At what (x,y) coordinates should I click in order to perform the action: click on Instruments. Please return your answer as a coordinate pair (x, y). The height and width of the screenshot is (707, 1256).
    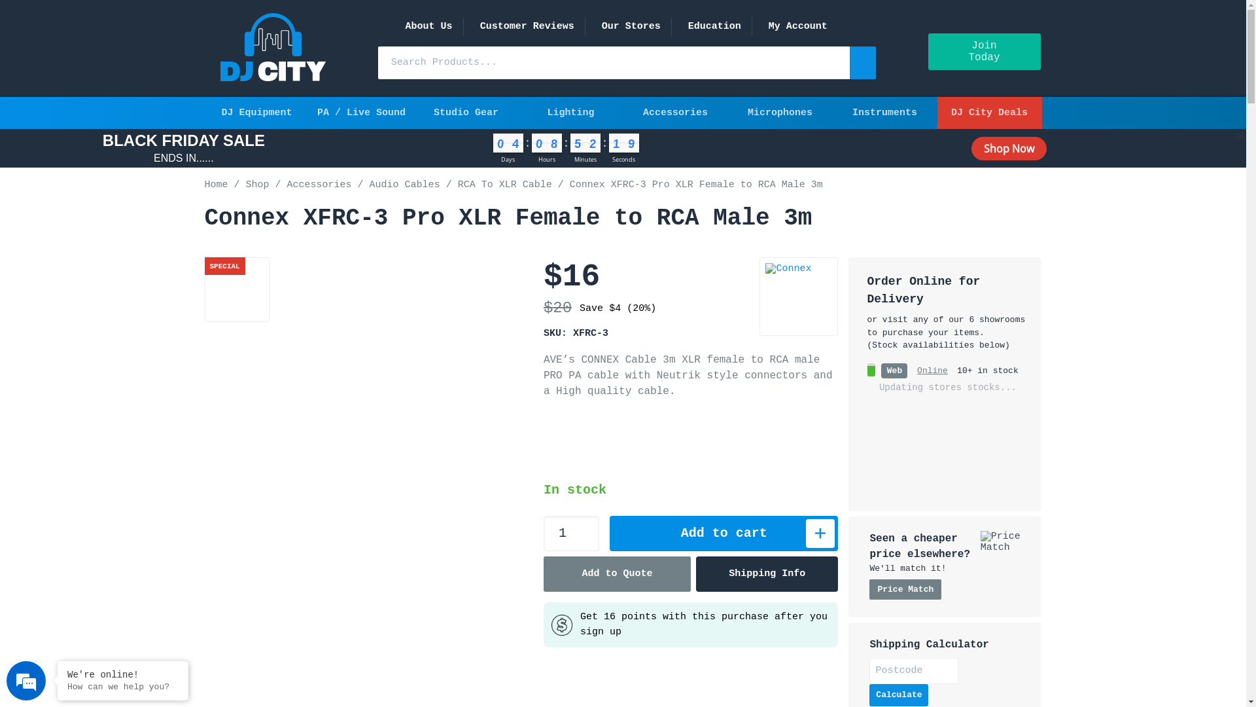
    Looking at the image, I should click on (884, 113).